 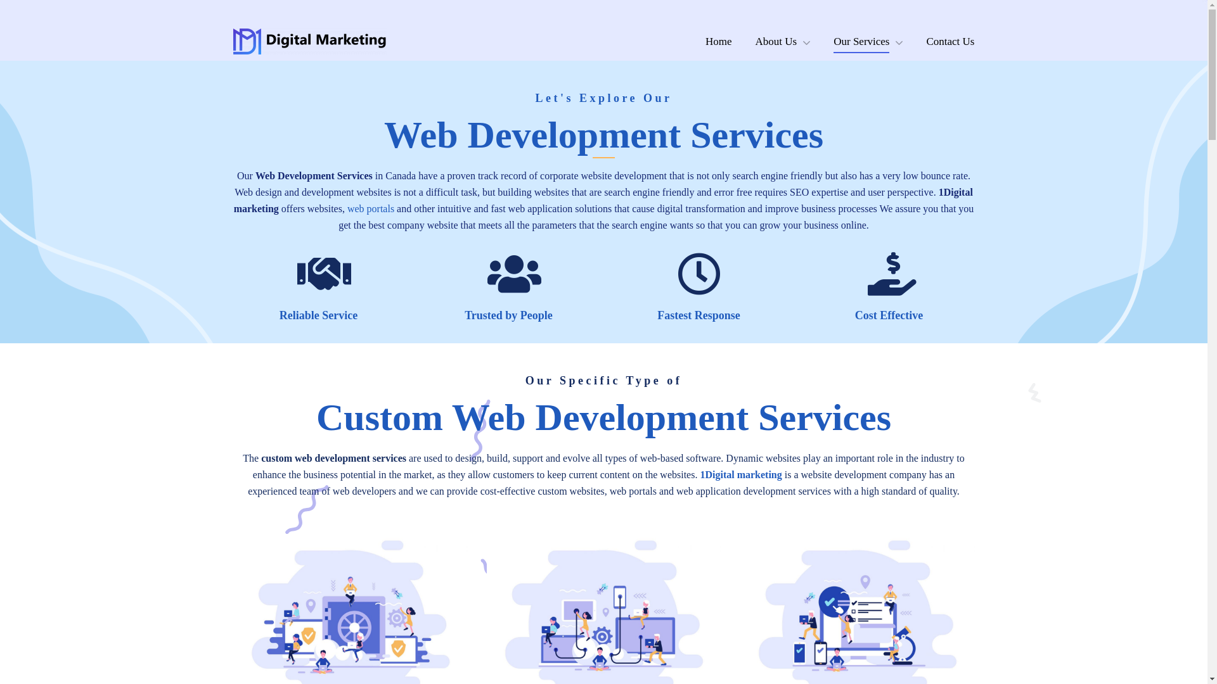 I want to click on About Us, so click(x=783, y=42).